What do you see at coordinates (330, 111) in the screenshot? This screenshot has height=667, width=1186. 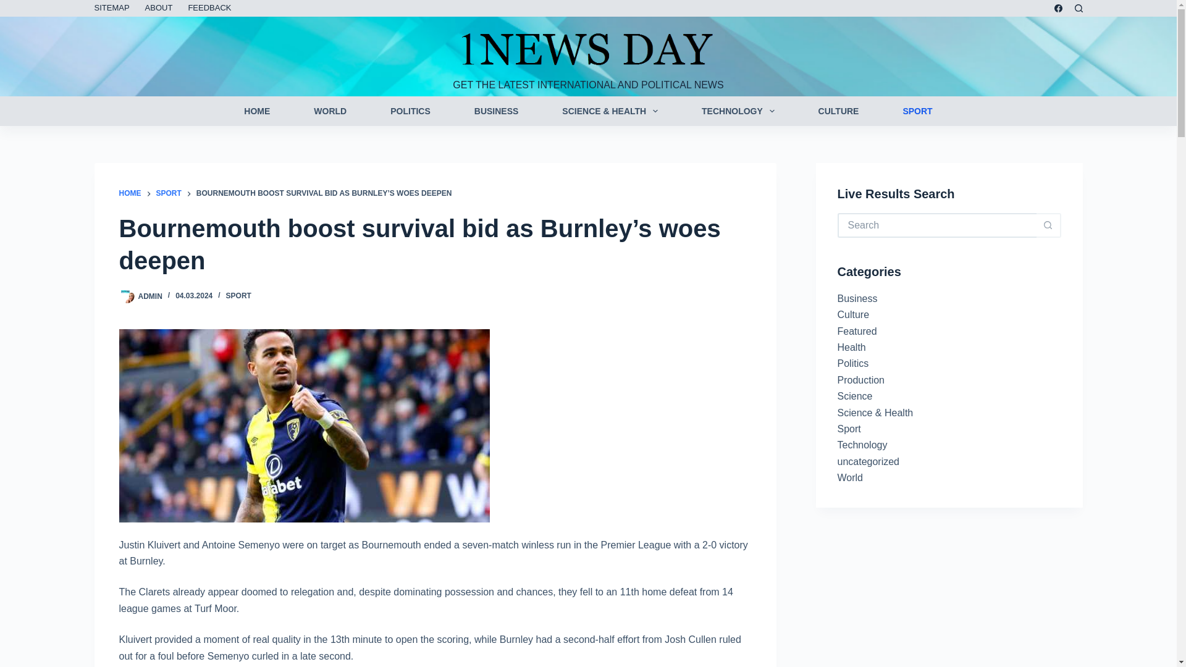 I see `WORLD` at bounding box center [330, 111].